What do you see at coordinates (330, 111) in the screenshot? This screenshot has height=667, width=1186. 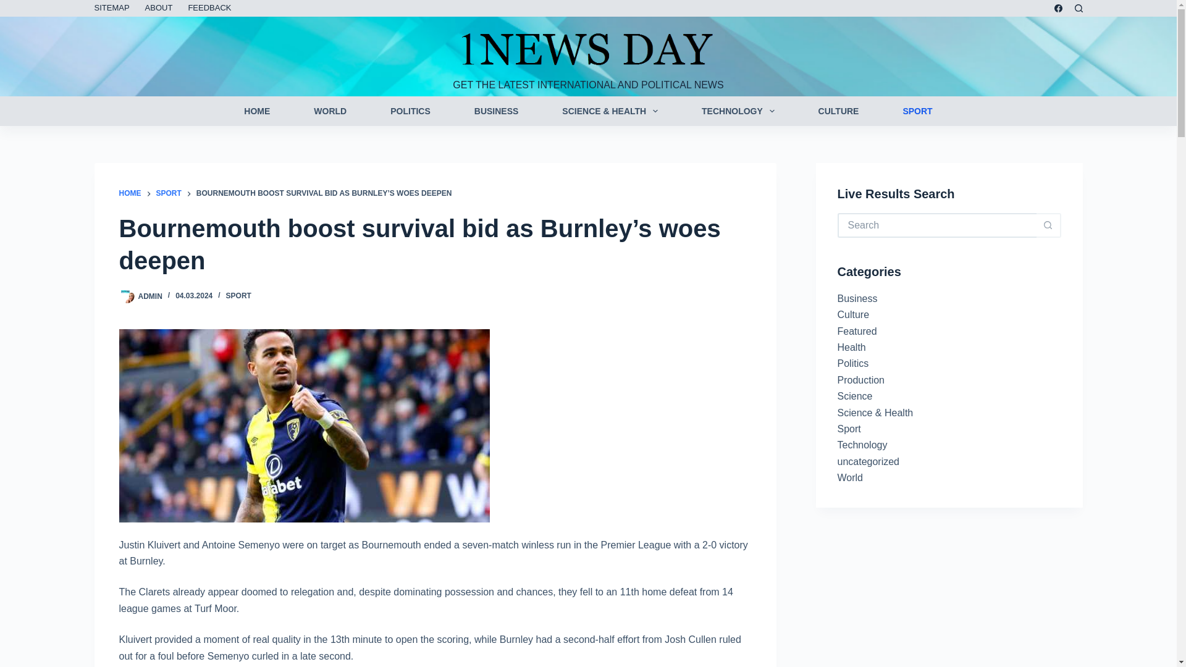 I see `WORLD` at bounding box center [330, 111].